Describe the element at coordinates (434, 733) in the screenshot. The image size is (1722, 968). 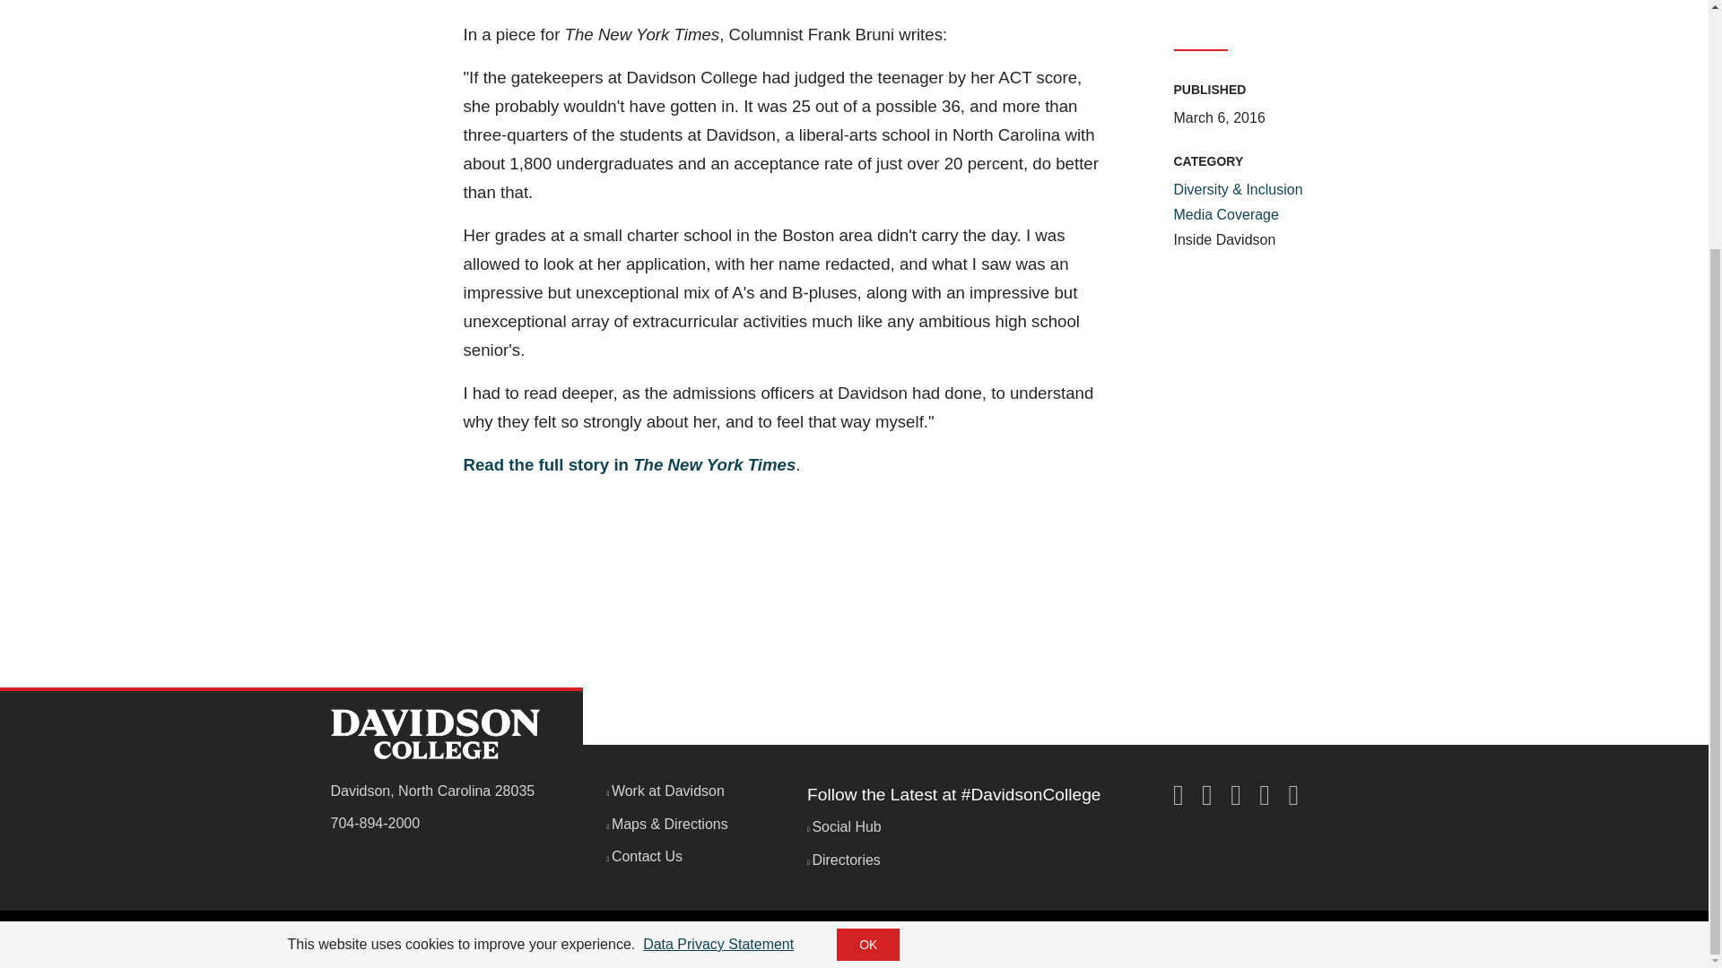
I see `Davidson College Homepage` at that location.